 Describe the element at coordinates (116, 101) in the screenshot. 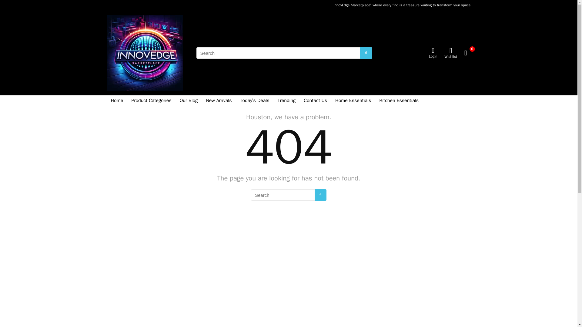

I see `Home` at that location.